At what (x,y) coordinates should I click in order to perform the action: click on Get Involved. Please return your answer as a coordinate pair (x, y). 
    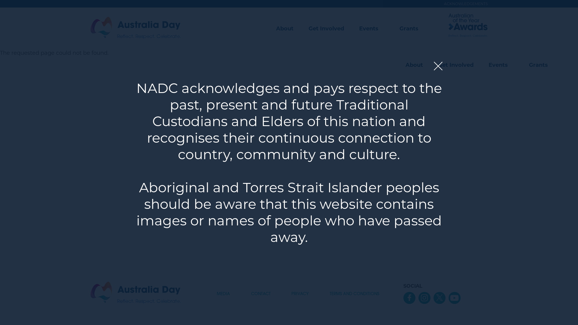
    Looking at the image, I should click on (456, 65).